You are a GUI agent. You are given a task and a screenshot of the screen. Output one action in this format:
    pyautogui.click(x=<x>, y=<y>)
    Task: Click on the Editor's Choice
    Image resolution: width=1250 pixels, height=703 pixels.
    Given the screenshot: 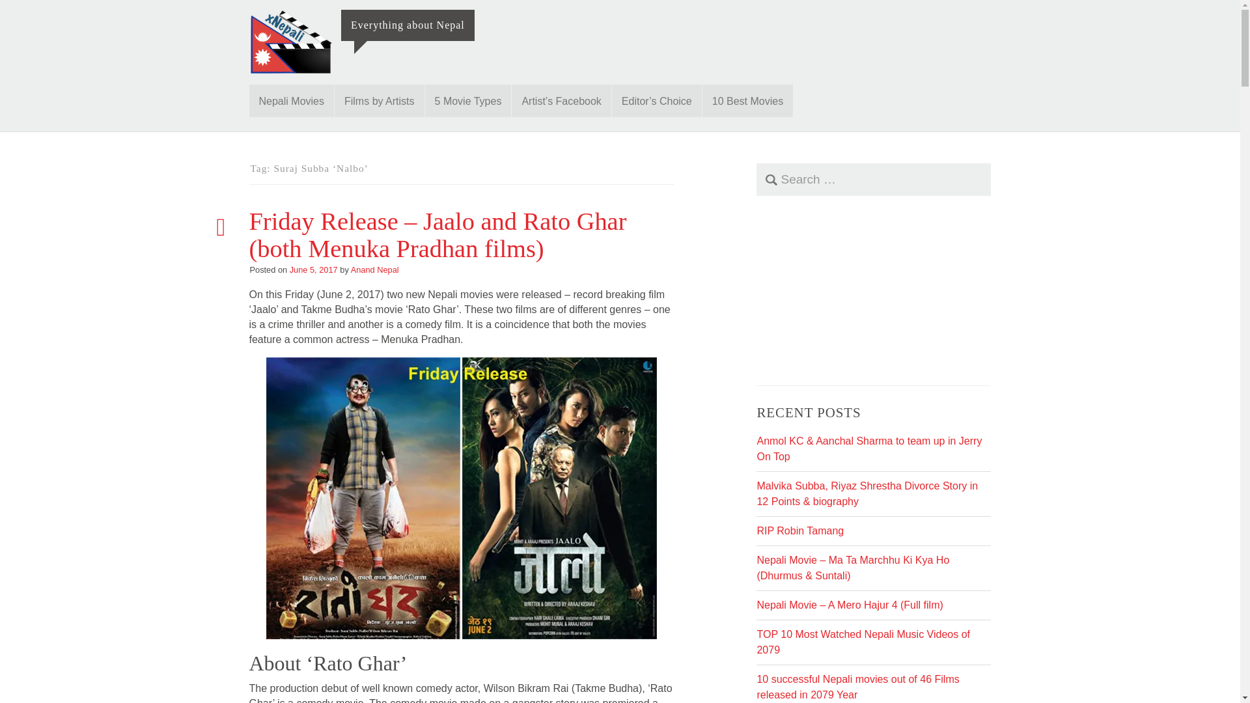 What is the action you would take?
    pyautogui.click(x=656, y=100)
    